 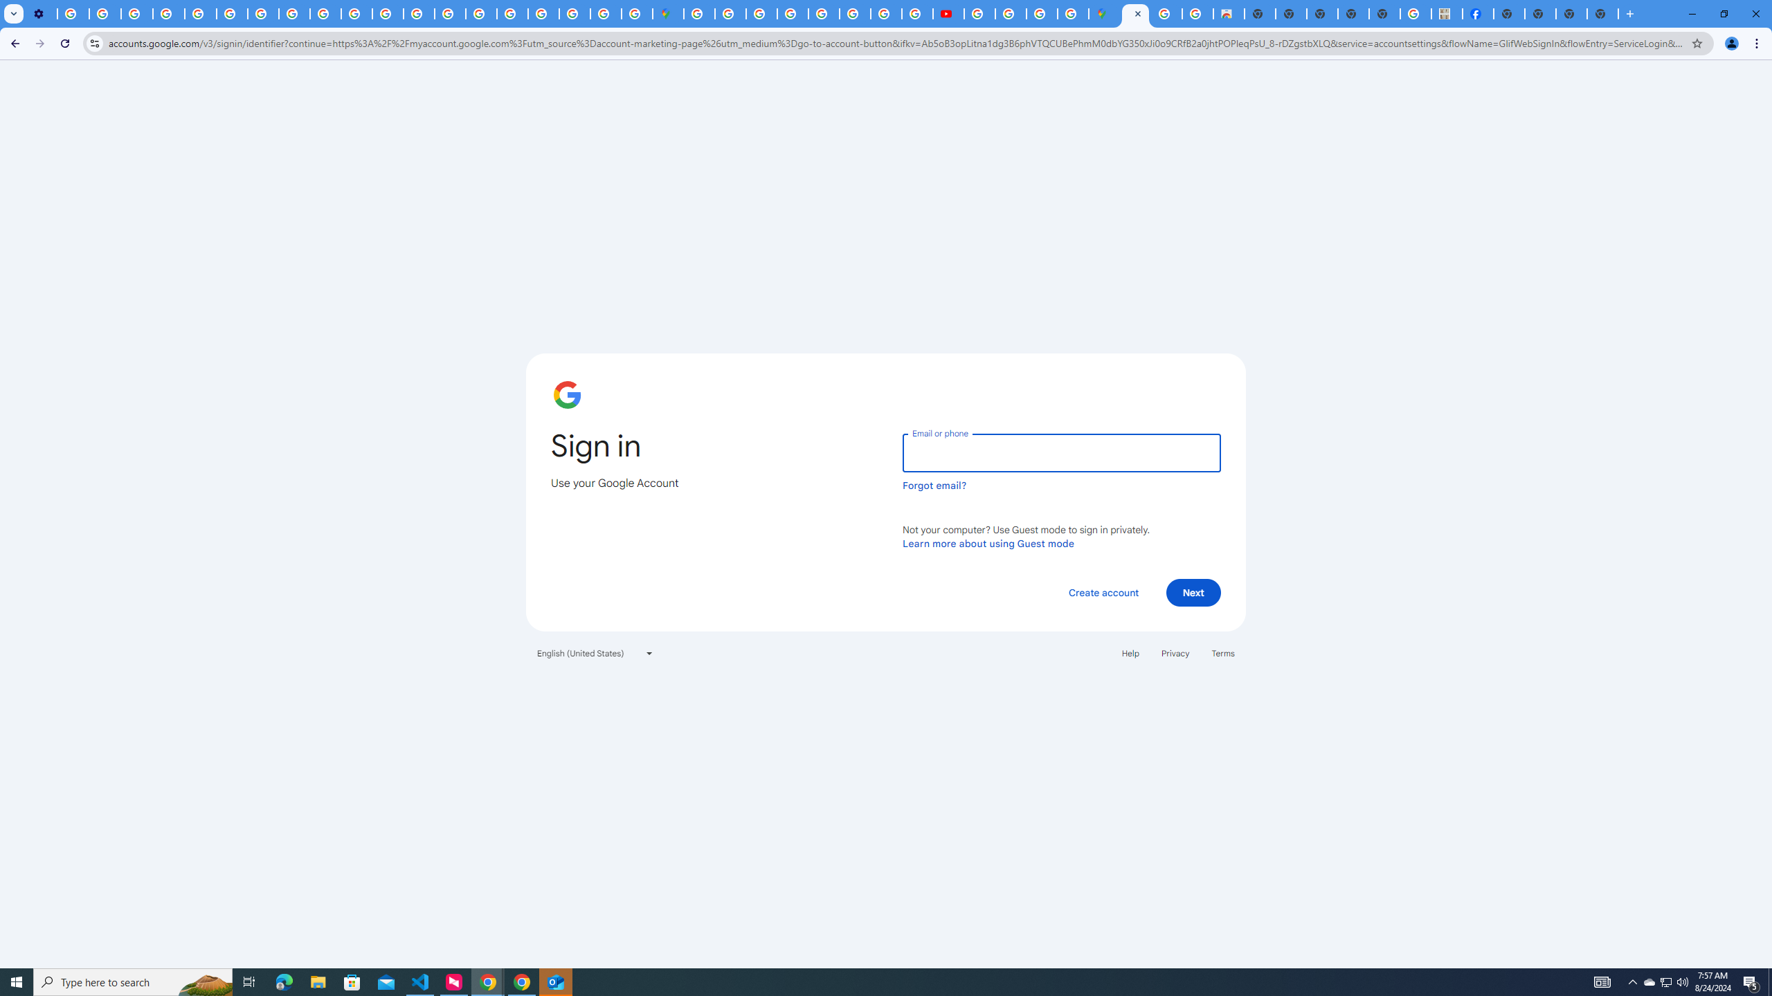 What do you see at coordinates (886, 14) in the screenshot?
I see `Privacy Help Center - Policies Help` at bounding box center [886, 14].